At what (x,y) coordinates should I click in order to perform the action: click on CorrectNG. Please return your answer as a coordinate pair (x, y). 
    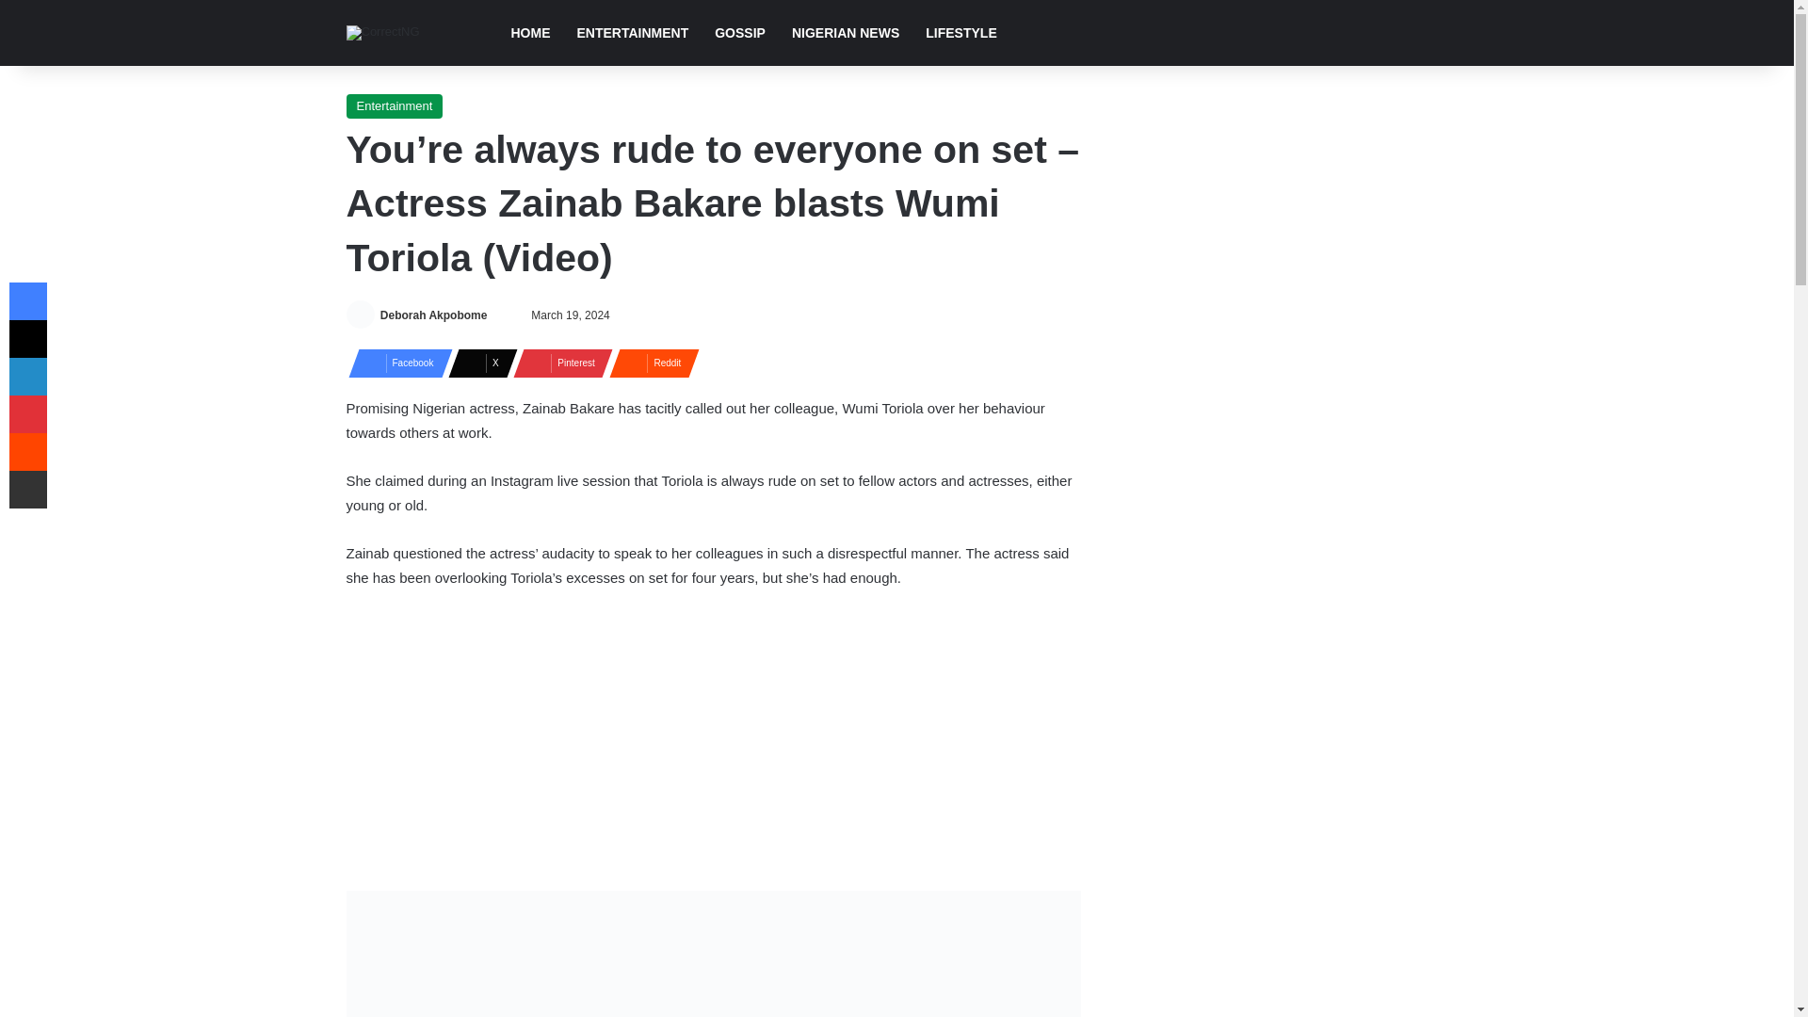
    Looking at the image, I should click on (382, 33).